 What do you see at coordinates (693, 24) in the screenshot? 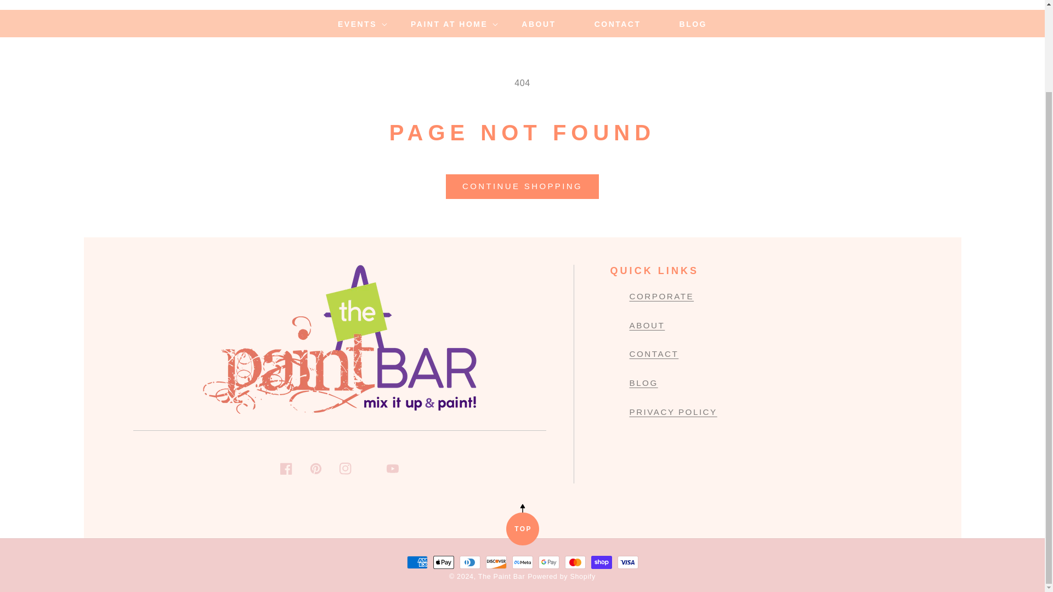
I see `BLOG` at bounding box center [693, 24].